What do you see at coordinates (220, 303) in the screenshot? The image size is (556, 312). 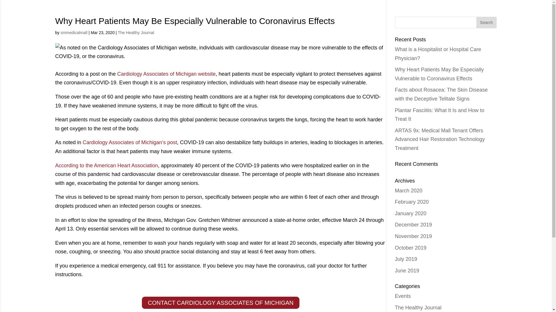 I see `CONTACT CARDIOLOGY ASSOCIATES OF MICHIGAN` at bounding box center [220, 303].